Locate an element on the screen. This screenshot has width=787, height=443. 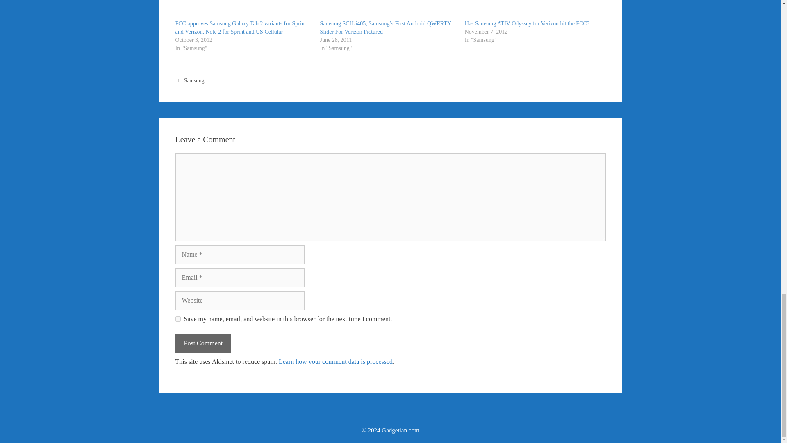
Samsung is located at coordinates (194, 80).